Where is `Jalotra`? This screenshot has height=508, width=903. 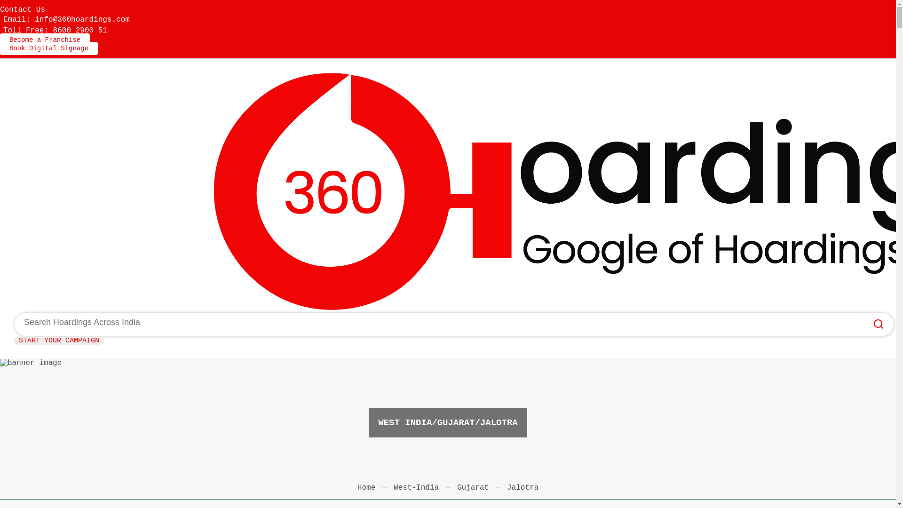
Jalotra is located at coordinates (523, 488).